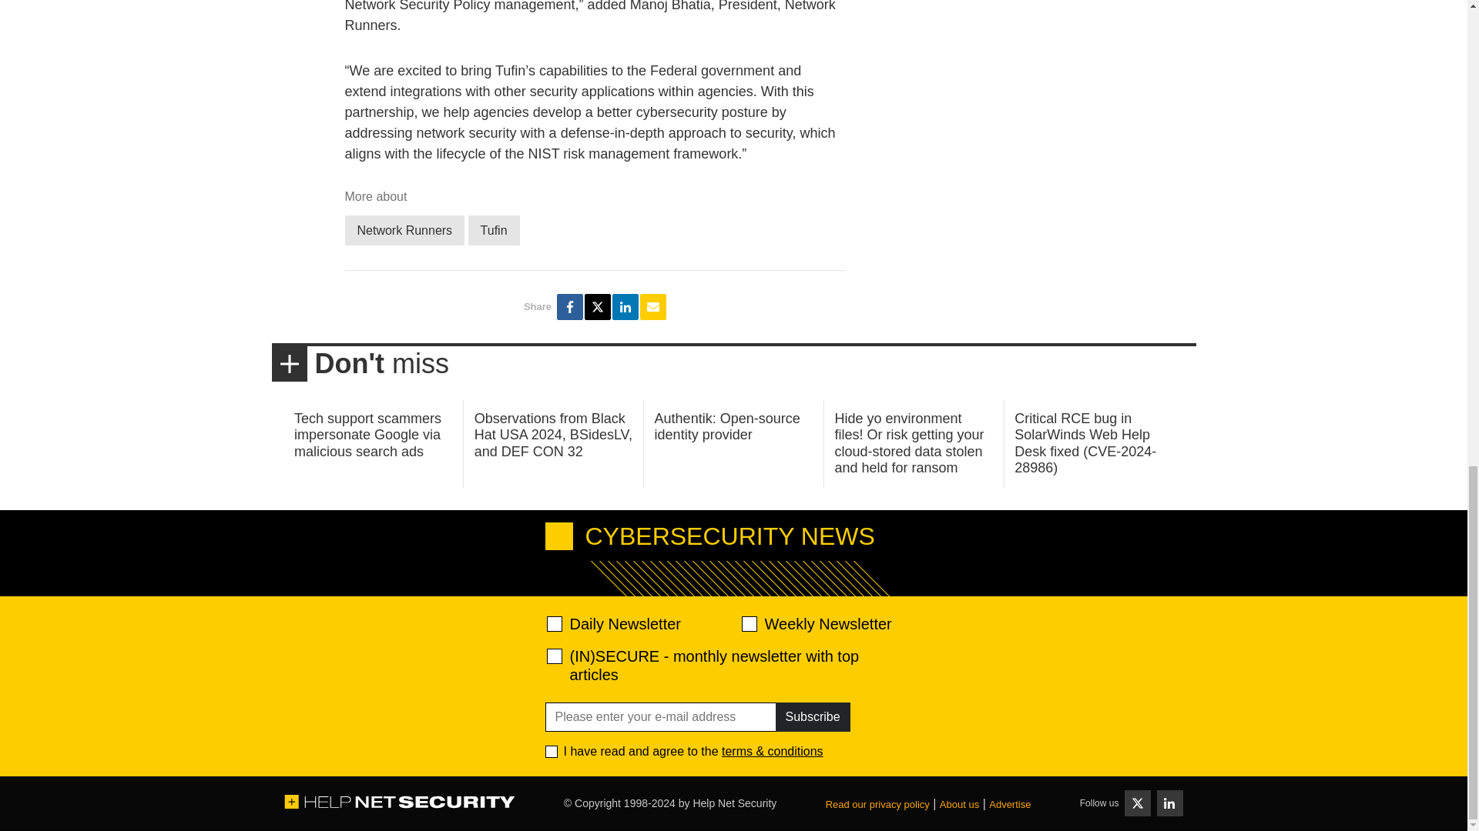 The image size is (1479, 831). Describe the element at coordinates (748, 623) in the screenshot. I see `d2d471aafa` at that location.